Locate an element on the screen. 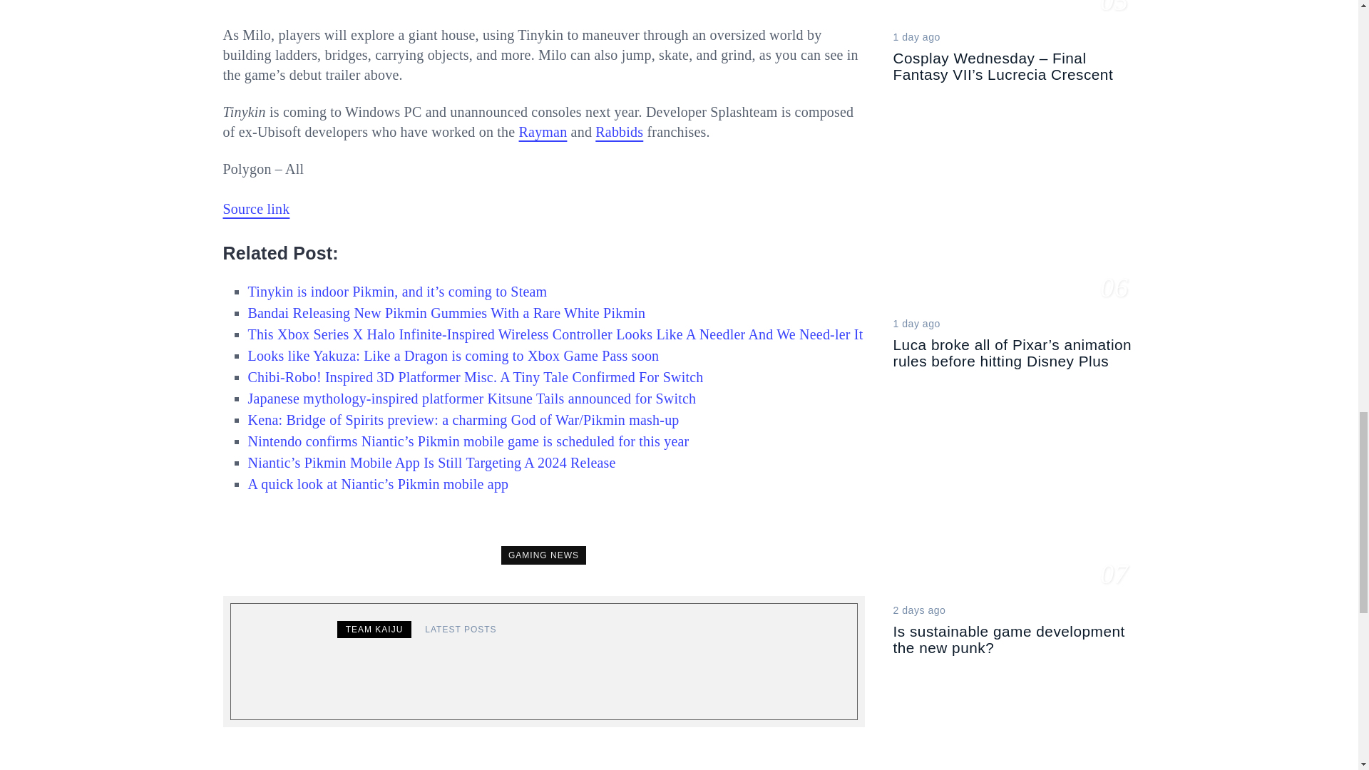 The height and width of the screenshot is (770, 1369). LATEST POSTS is located at coordinates (461, 629).